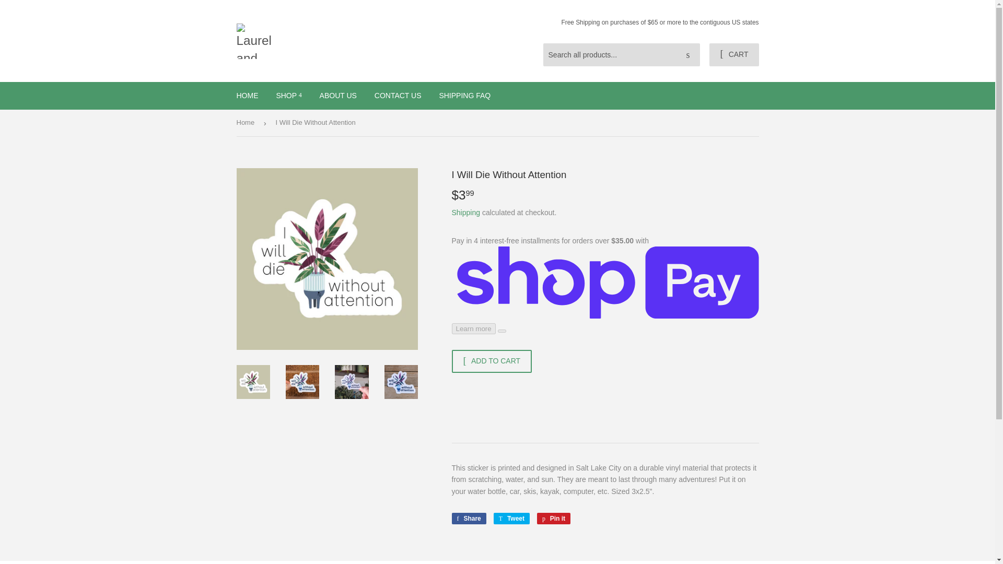 This screenshot has width=1003, height=564. I want to click on HOME, so click(248, 95).